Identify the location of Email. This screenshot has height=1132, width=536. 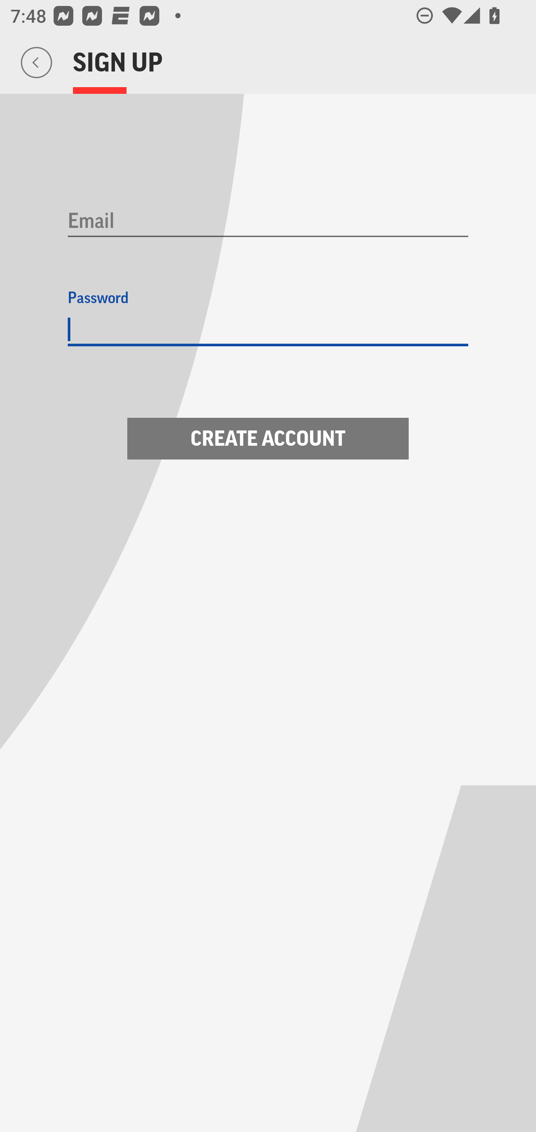
(268, 222).